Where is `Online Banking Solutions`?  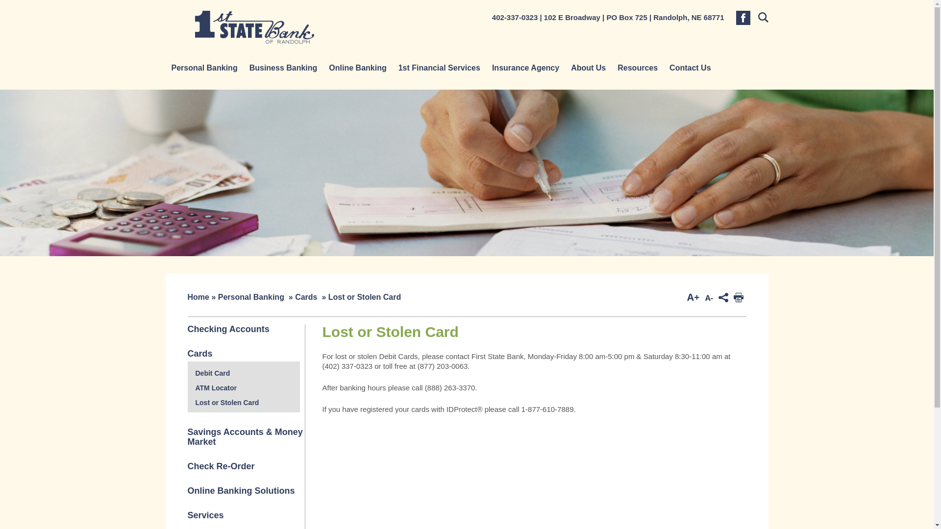 Online Banking Solutions is located at coordinates (241, 491).